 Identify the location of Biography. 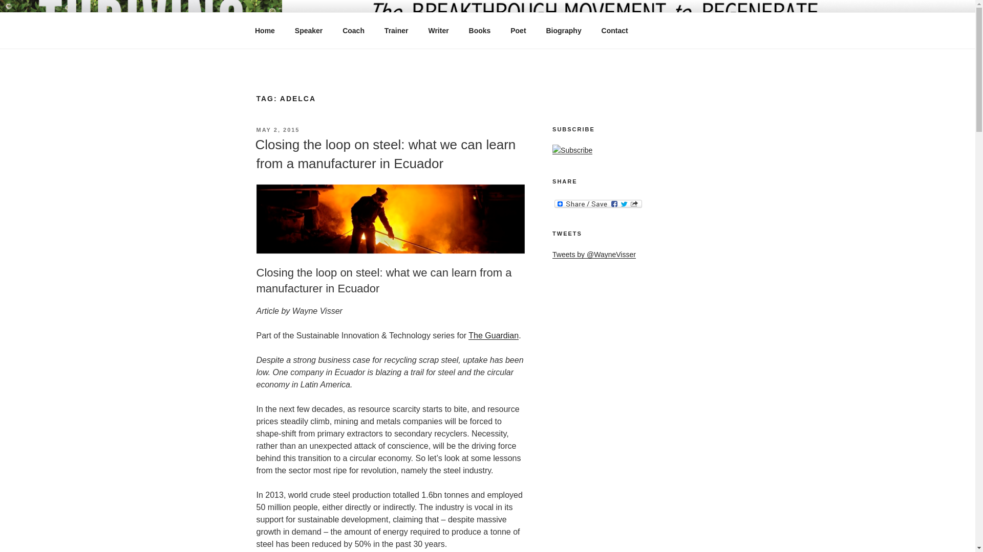
(563, 31).